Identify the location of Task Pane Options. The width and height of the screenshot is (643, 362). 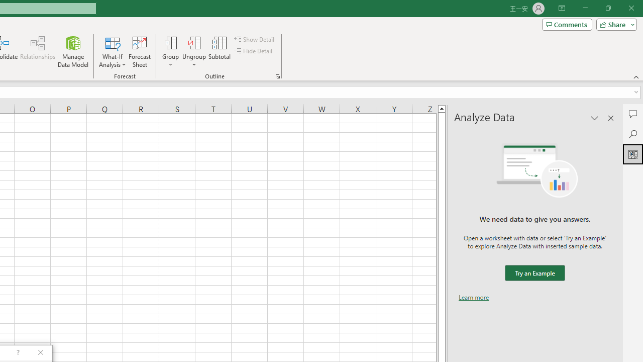
(595, 118).